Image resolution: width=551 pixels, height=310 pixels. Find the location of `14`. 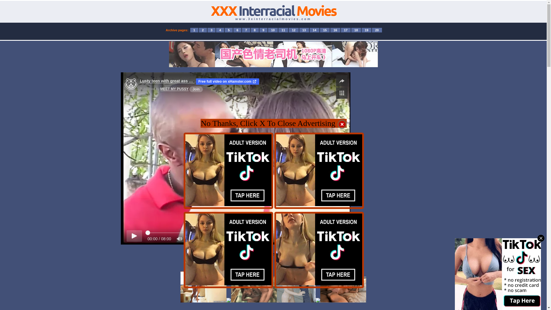

14 is located at coordinates (315, 30).